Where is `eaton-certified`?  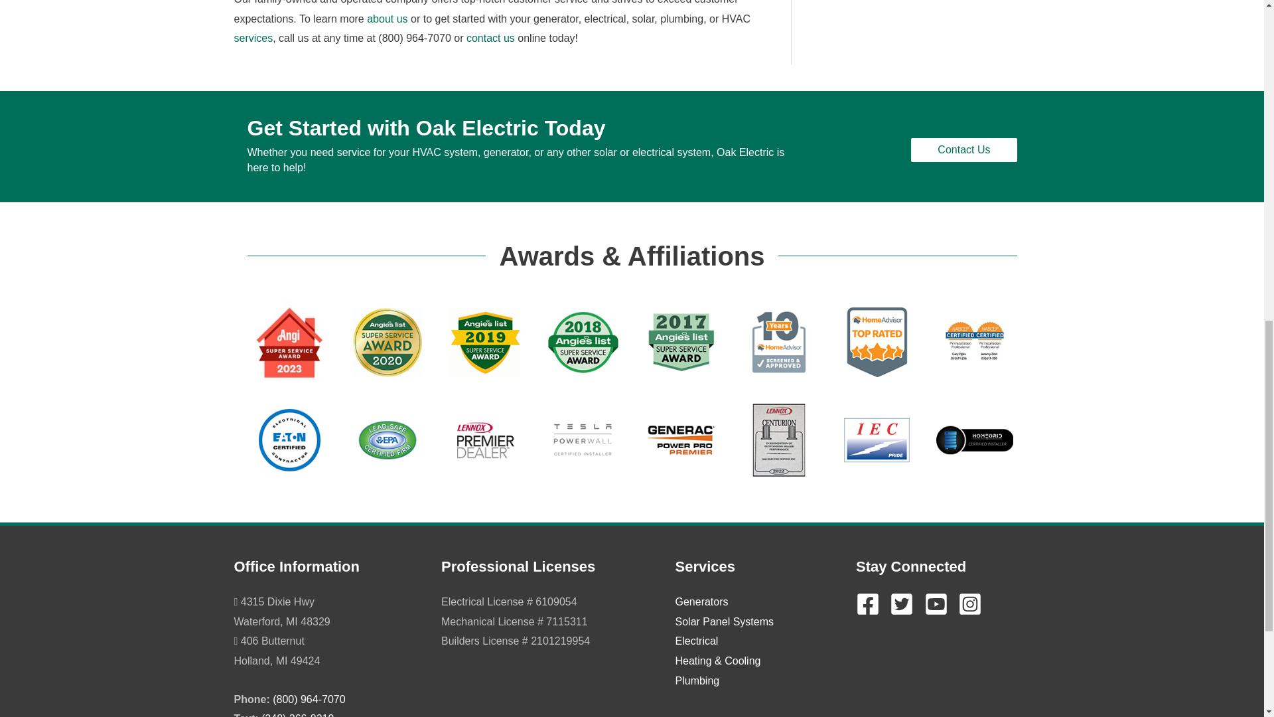
eaton-certified is located at coordinates (289, 439).